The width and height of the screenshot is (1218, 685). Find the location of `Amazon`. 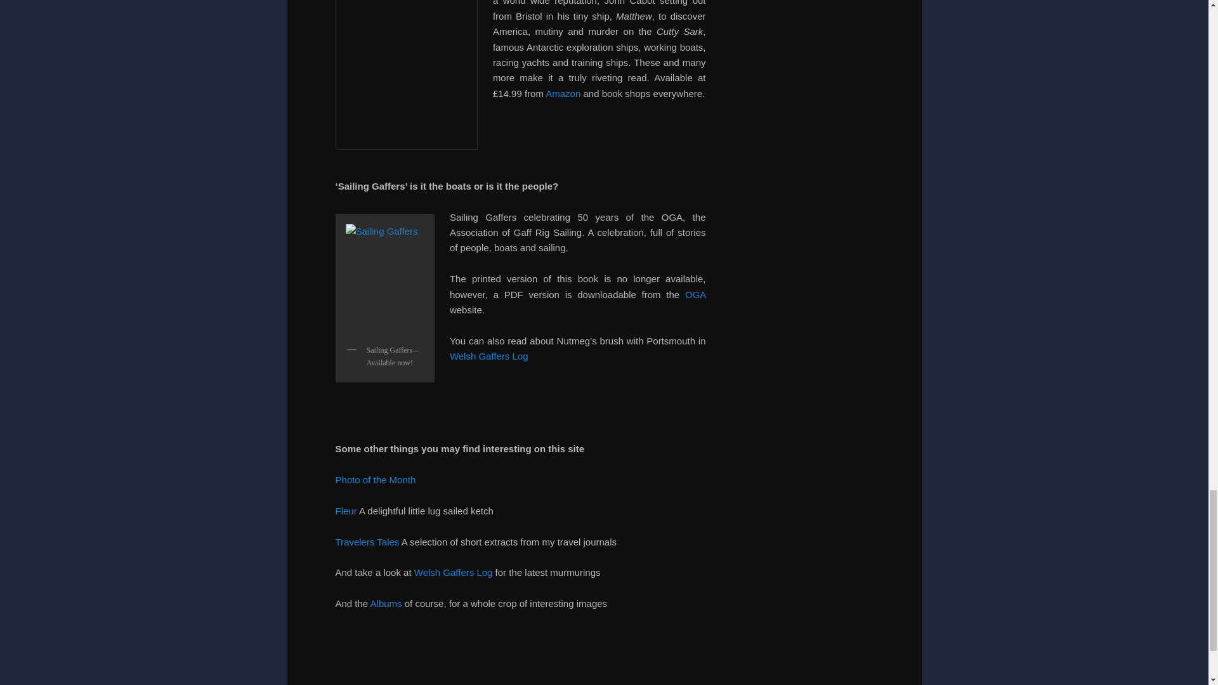

Amazon is located at coordinates (563, 93).